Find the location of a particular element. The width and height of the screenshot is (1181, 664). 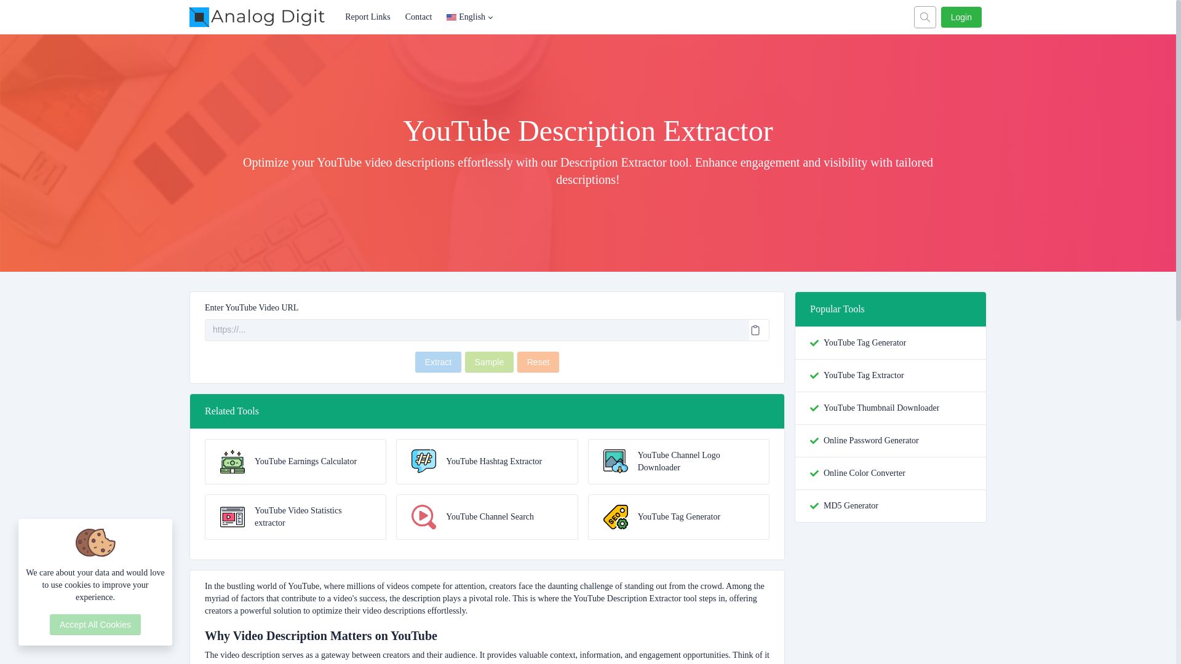

YouTube Tag Generator is located at coordinates (864, 343).